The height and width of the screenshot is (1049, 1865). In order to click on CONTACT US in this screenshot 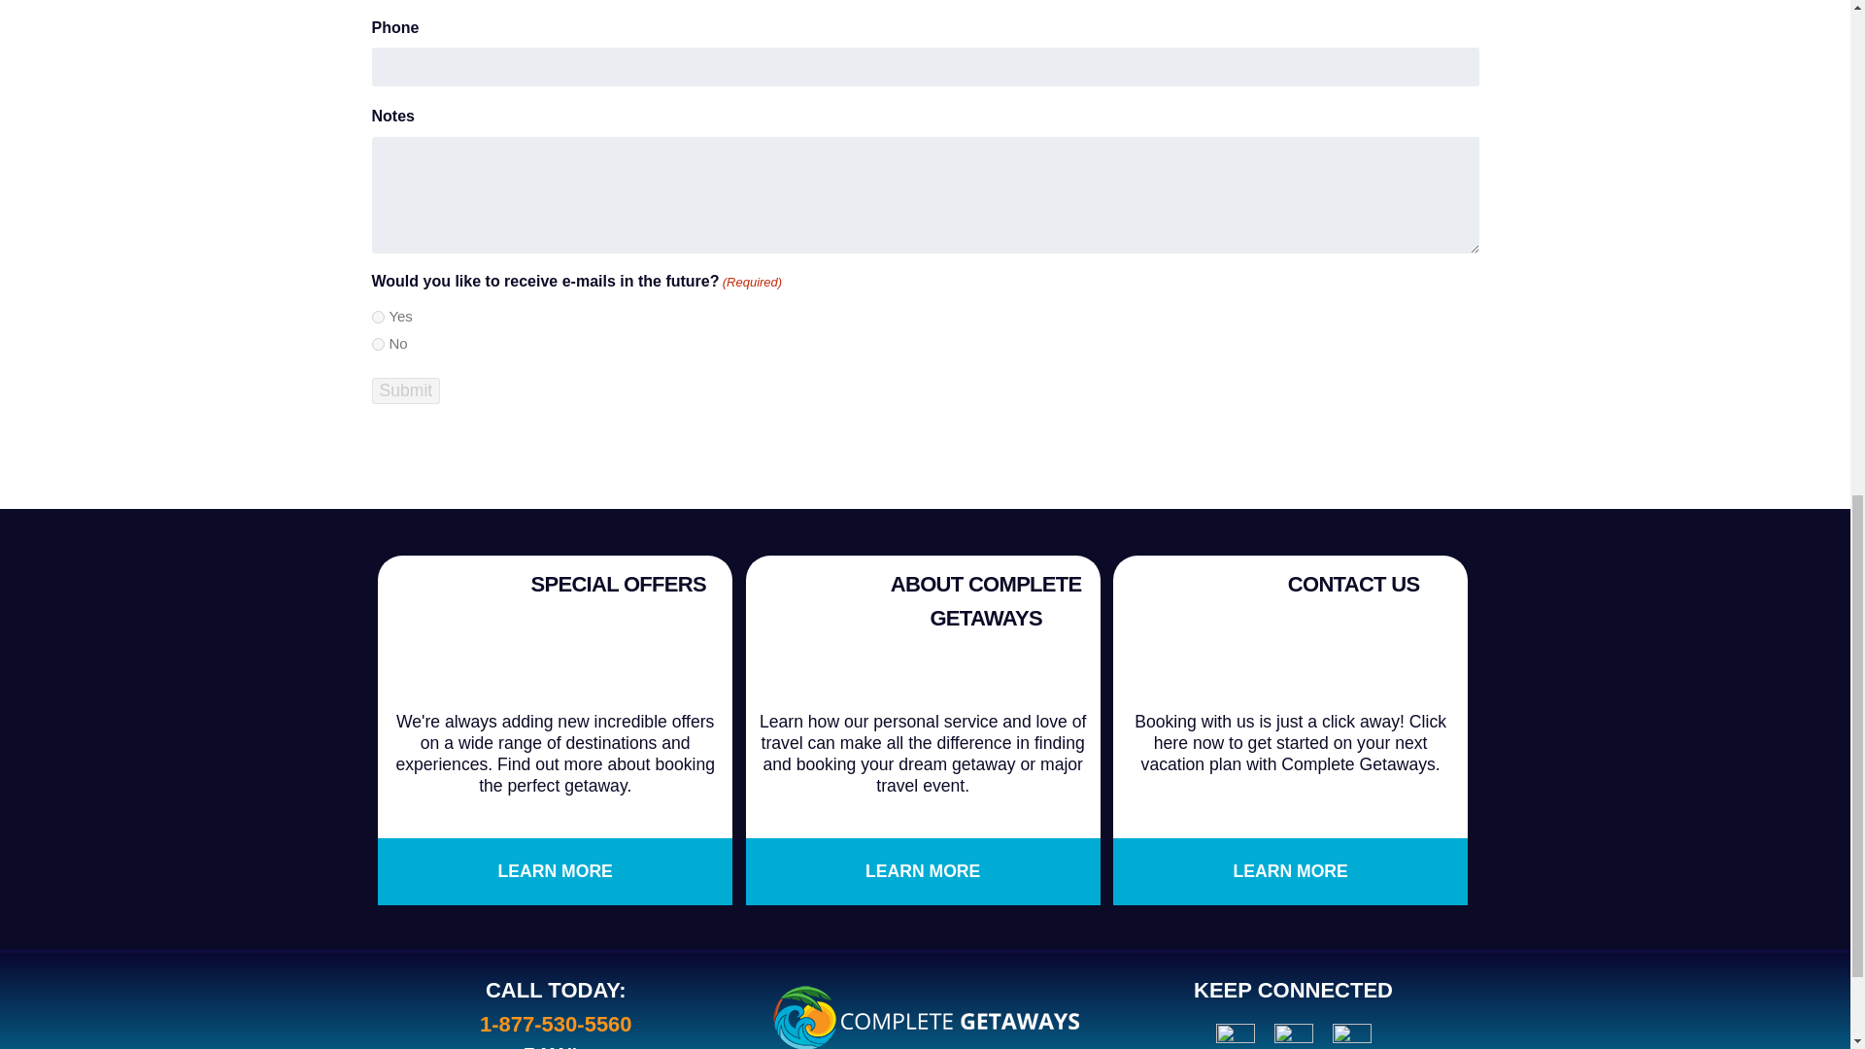, I will do `click(1354, 584)`.